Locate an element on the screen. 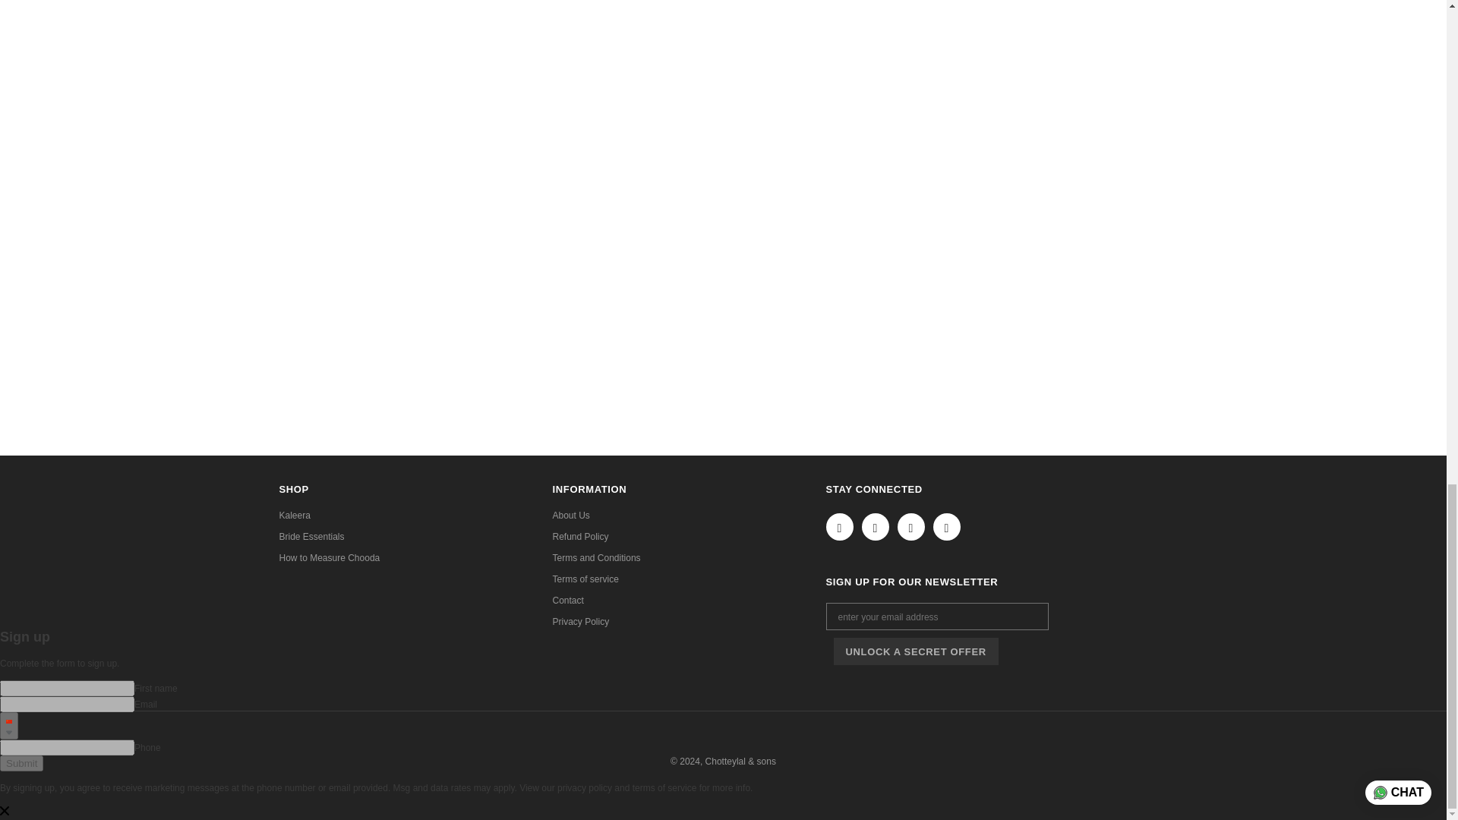 The height and width of the screenshot is (820, 1458). Kaleera is located at coordinates (295, 516).